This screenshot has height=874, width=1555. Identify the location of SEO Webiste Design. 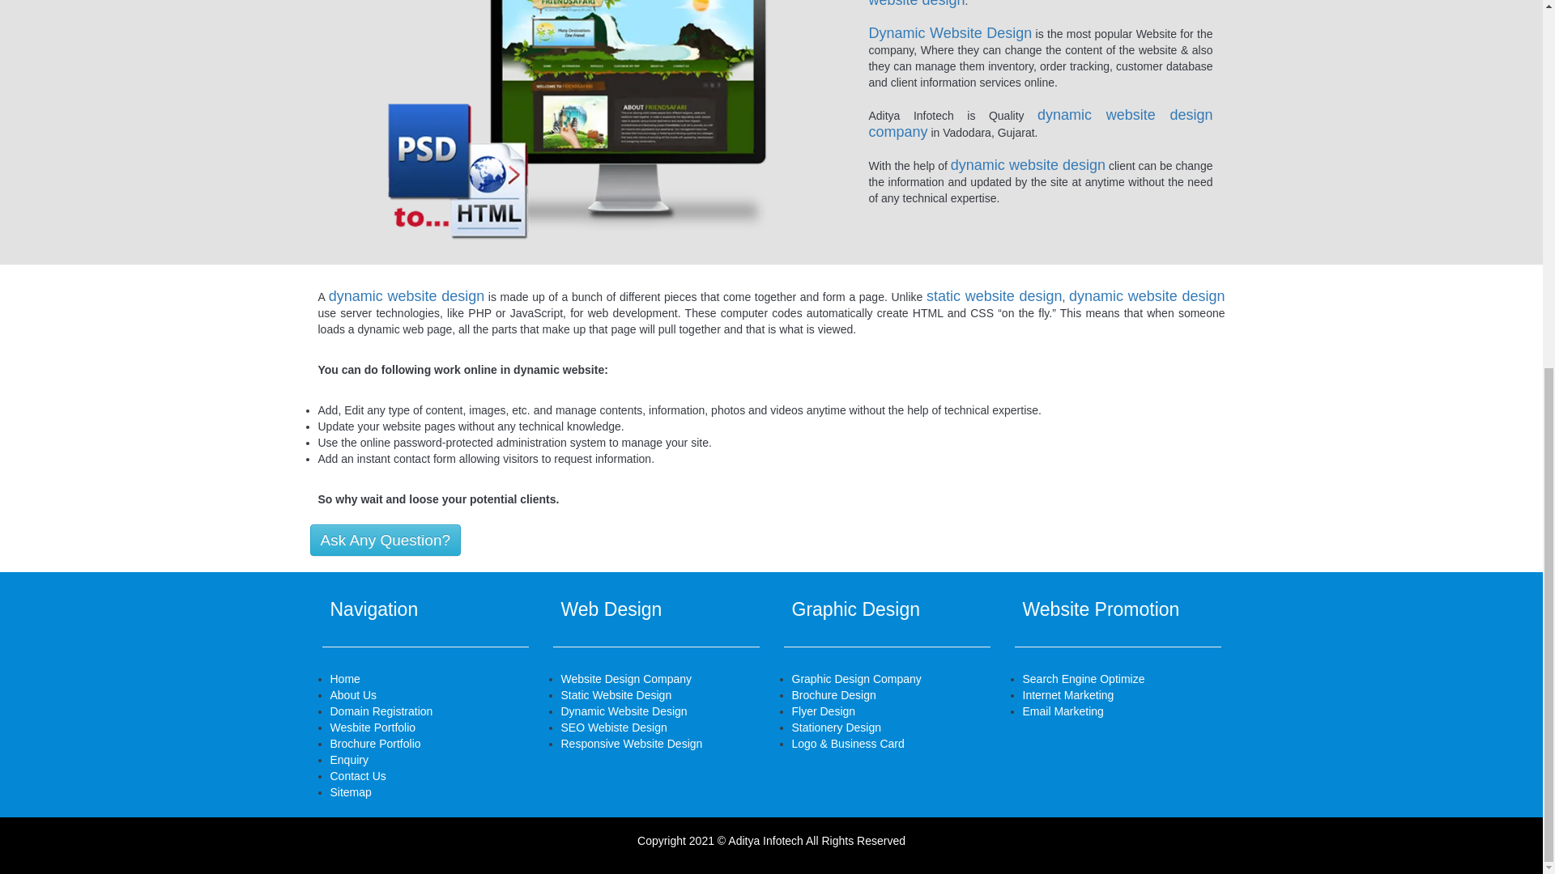
(613, 728).